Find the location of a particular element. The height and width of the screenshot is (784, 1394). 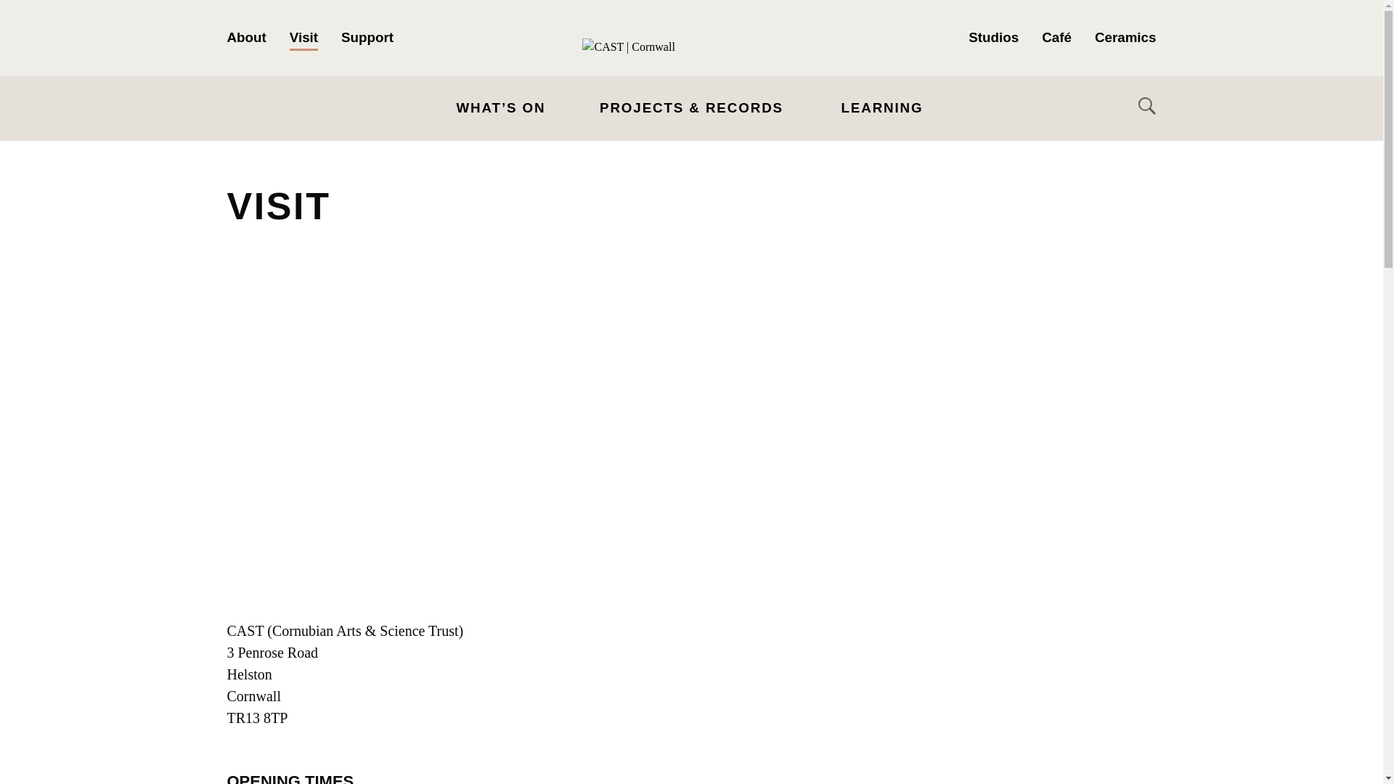

Ceramics is located at coordinates (1125, 38).